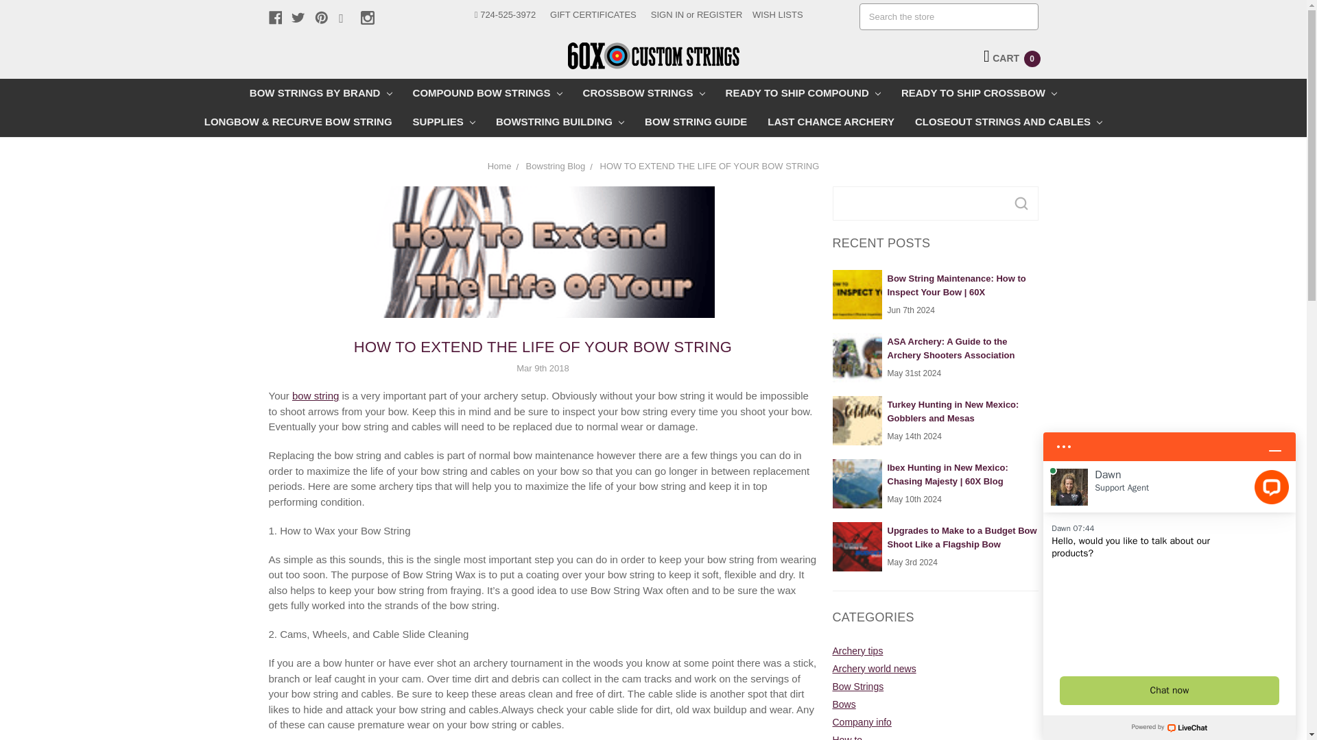  What do you see at coordinates (777, 15) in the screenshot?
I see `WISH LISTS` at bounding box center [777, 15].